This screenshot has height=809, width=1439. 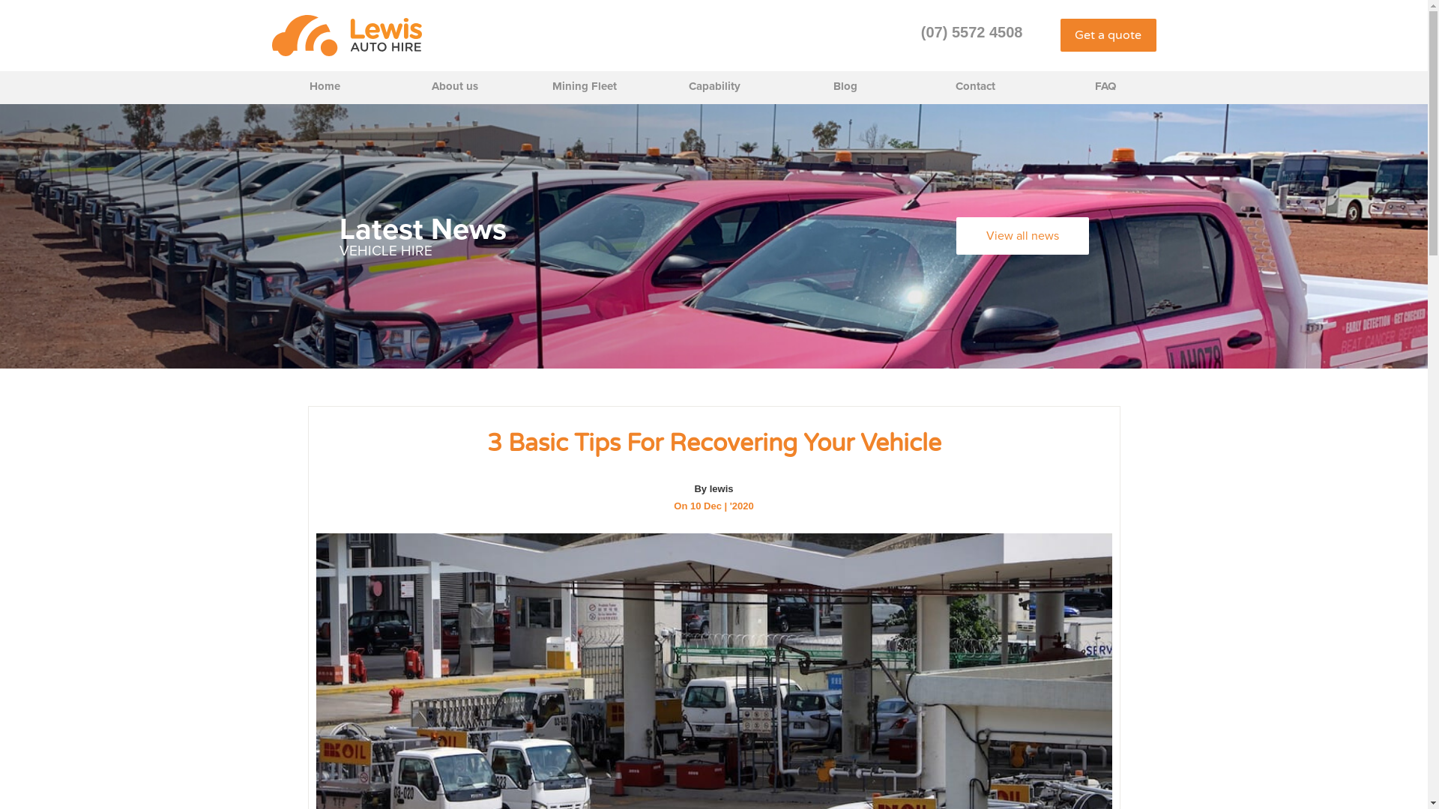 I want to click on Mining Fleet, so click(x=585, y=88).